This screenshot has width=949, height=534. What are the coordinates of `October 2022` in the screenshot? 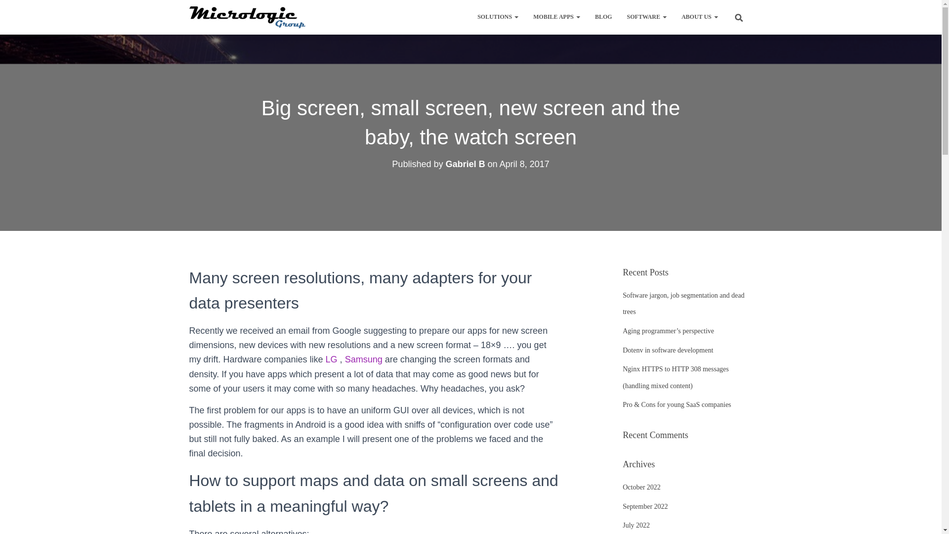 It's located at (642, 487).